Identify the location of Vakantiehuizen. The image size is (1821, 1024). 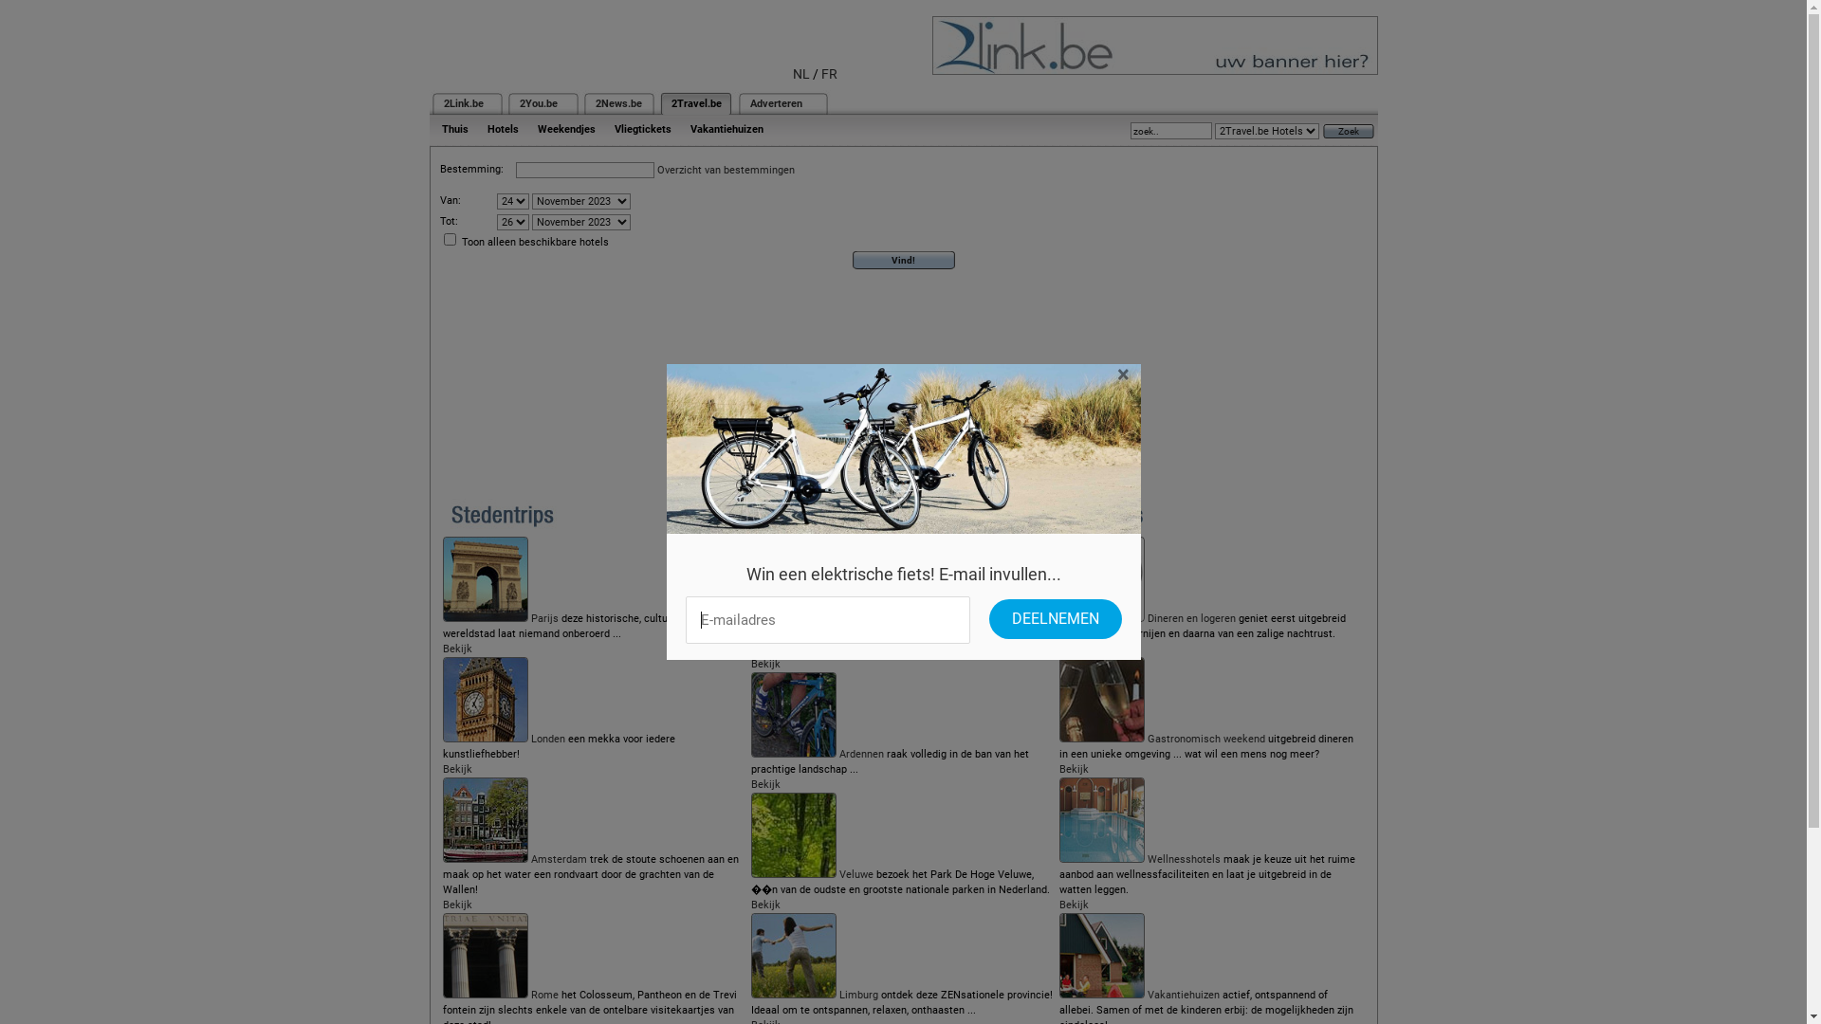
(727, 129).